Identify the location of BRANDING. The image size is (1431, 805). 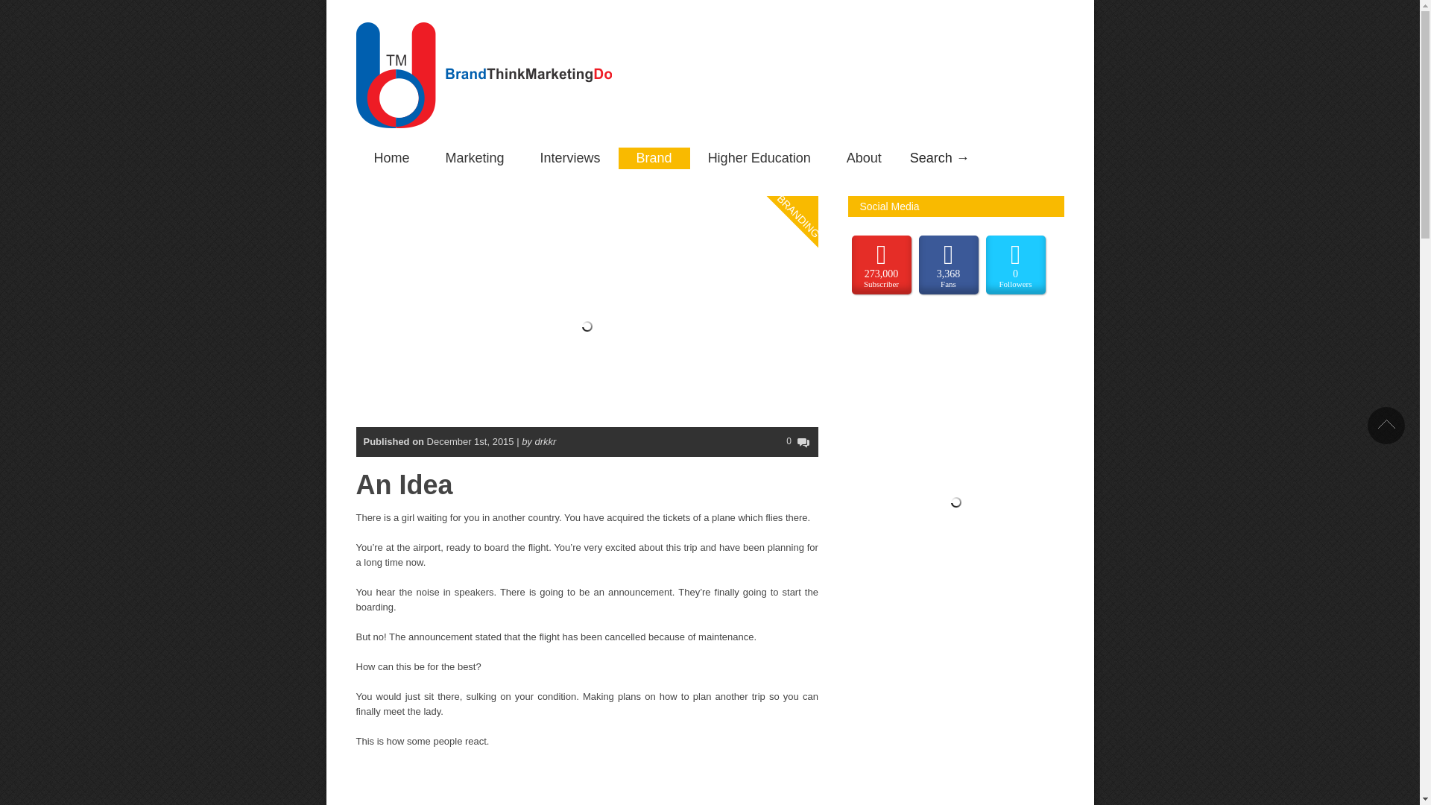
(814, 155).